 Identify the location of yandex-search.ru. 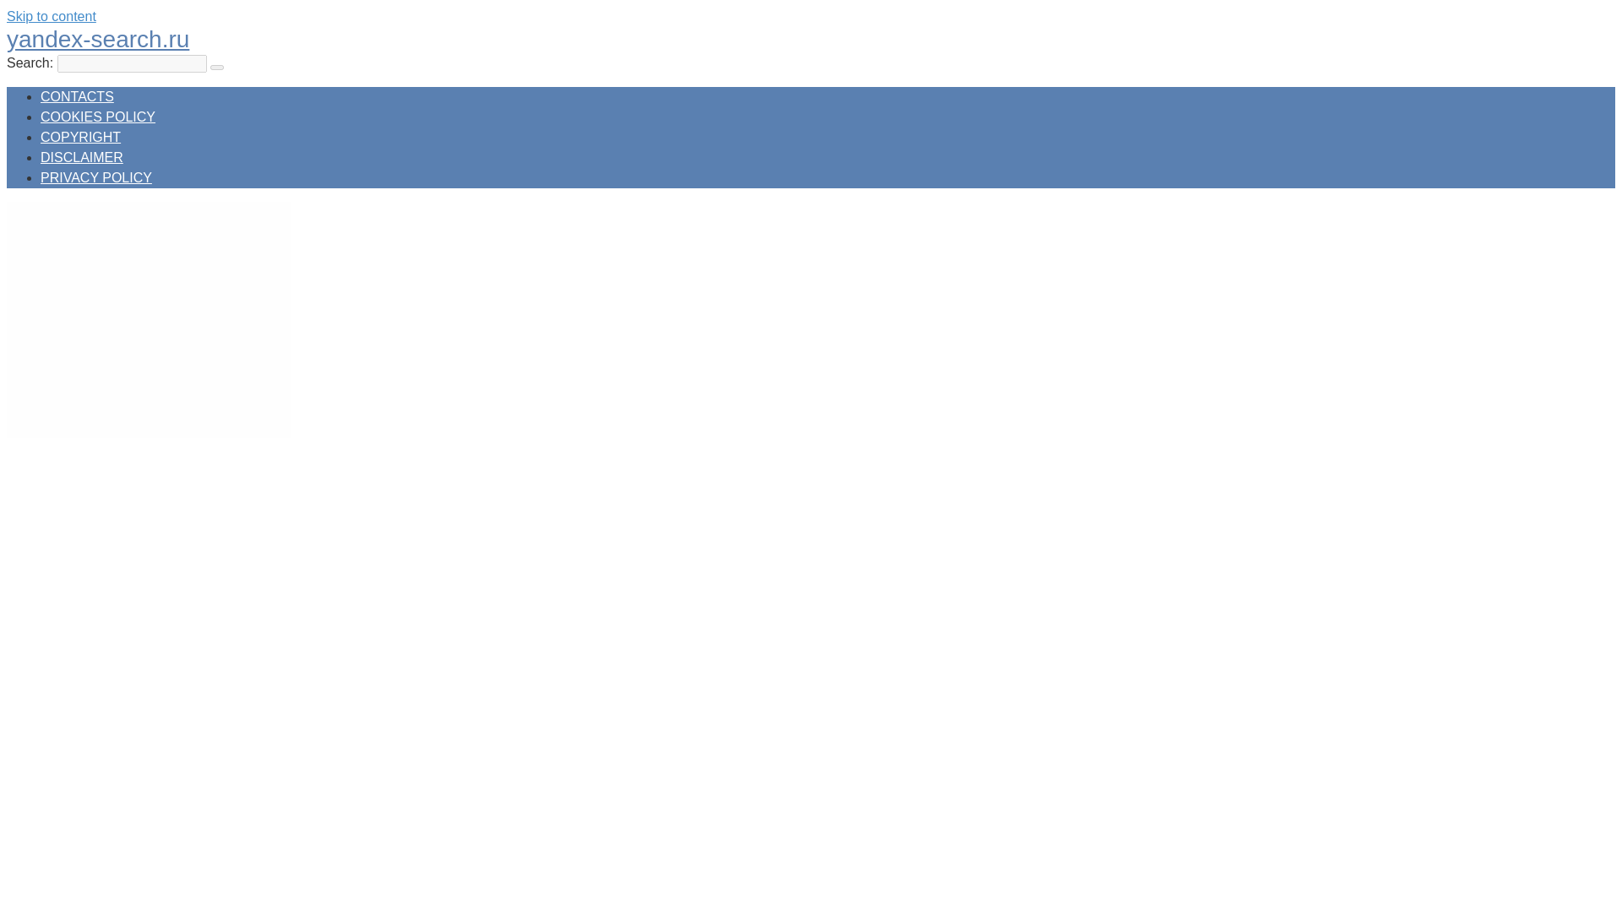
(98, 39).